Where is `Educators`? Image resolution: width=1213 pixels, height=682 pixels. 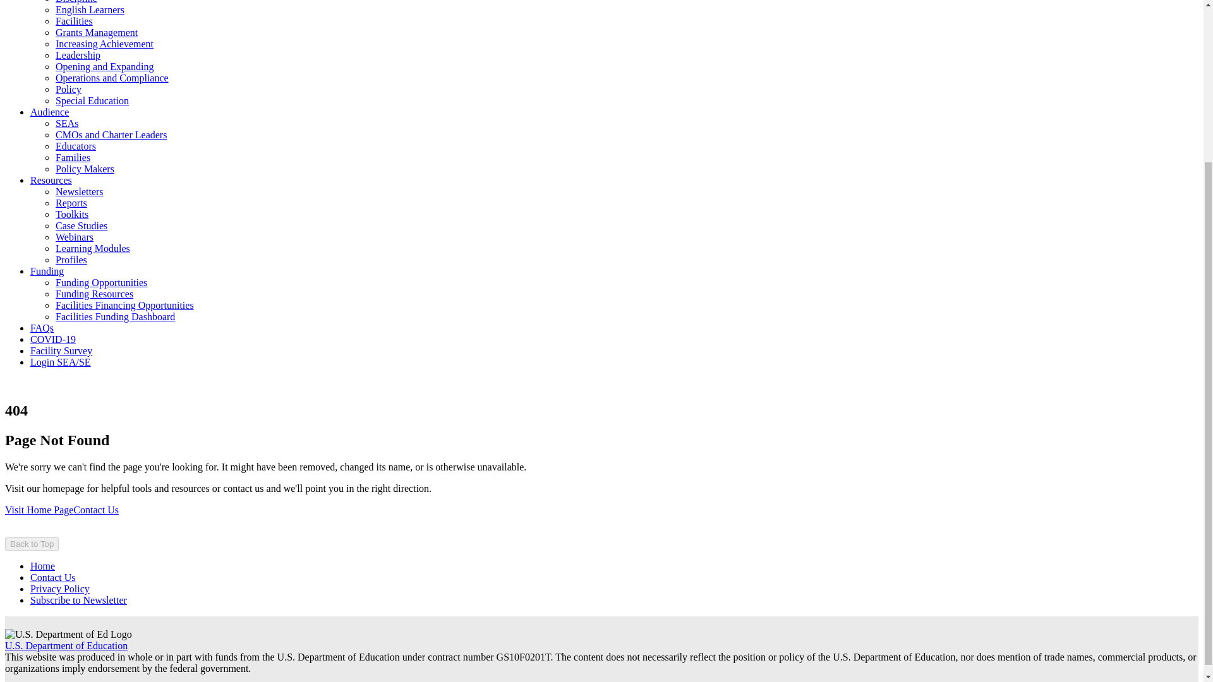 Educators is located at coordinates (76, 145).